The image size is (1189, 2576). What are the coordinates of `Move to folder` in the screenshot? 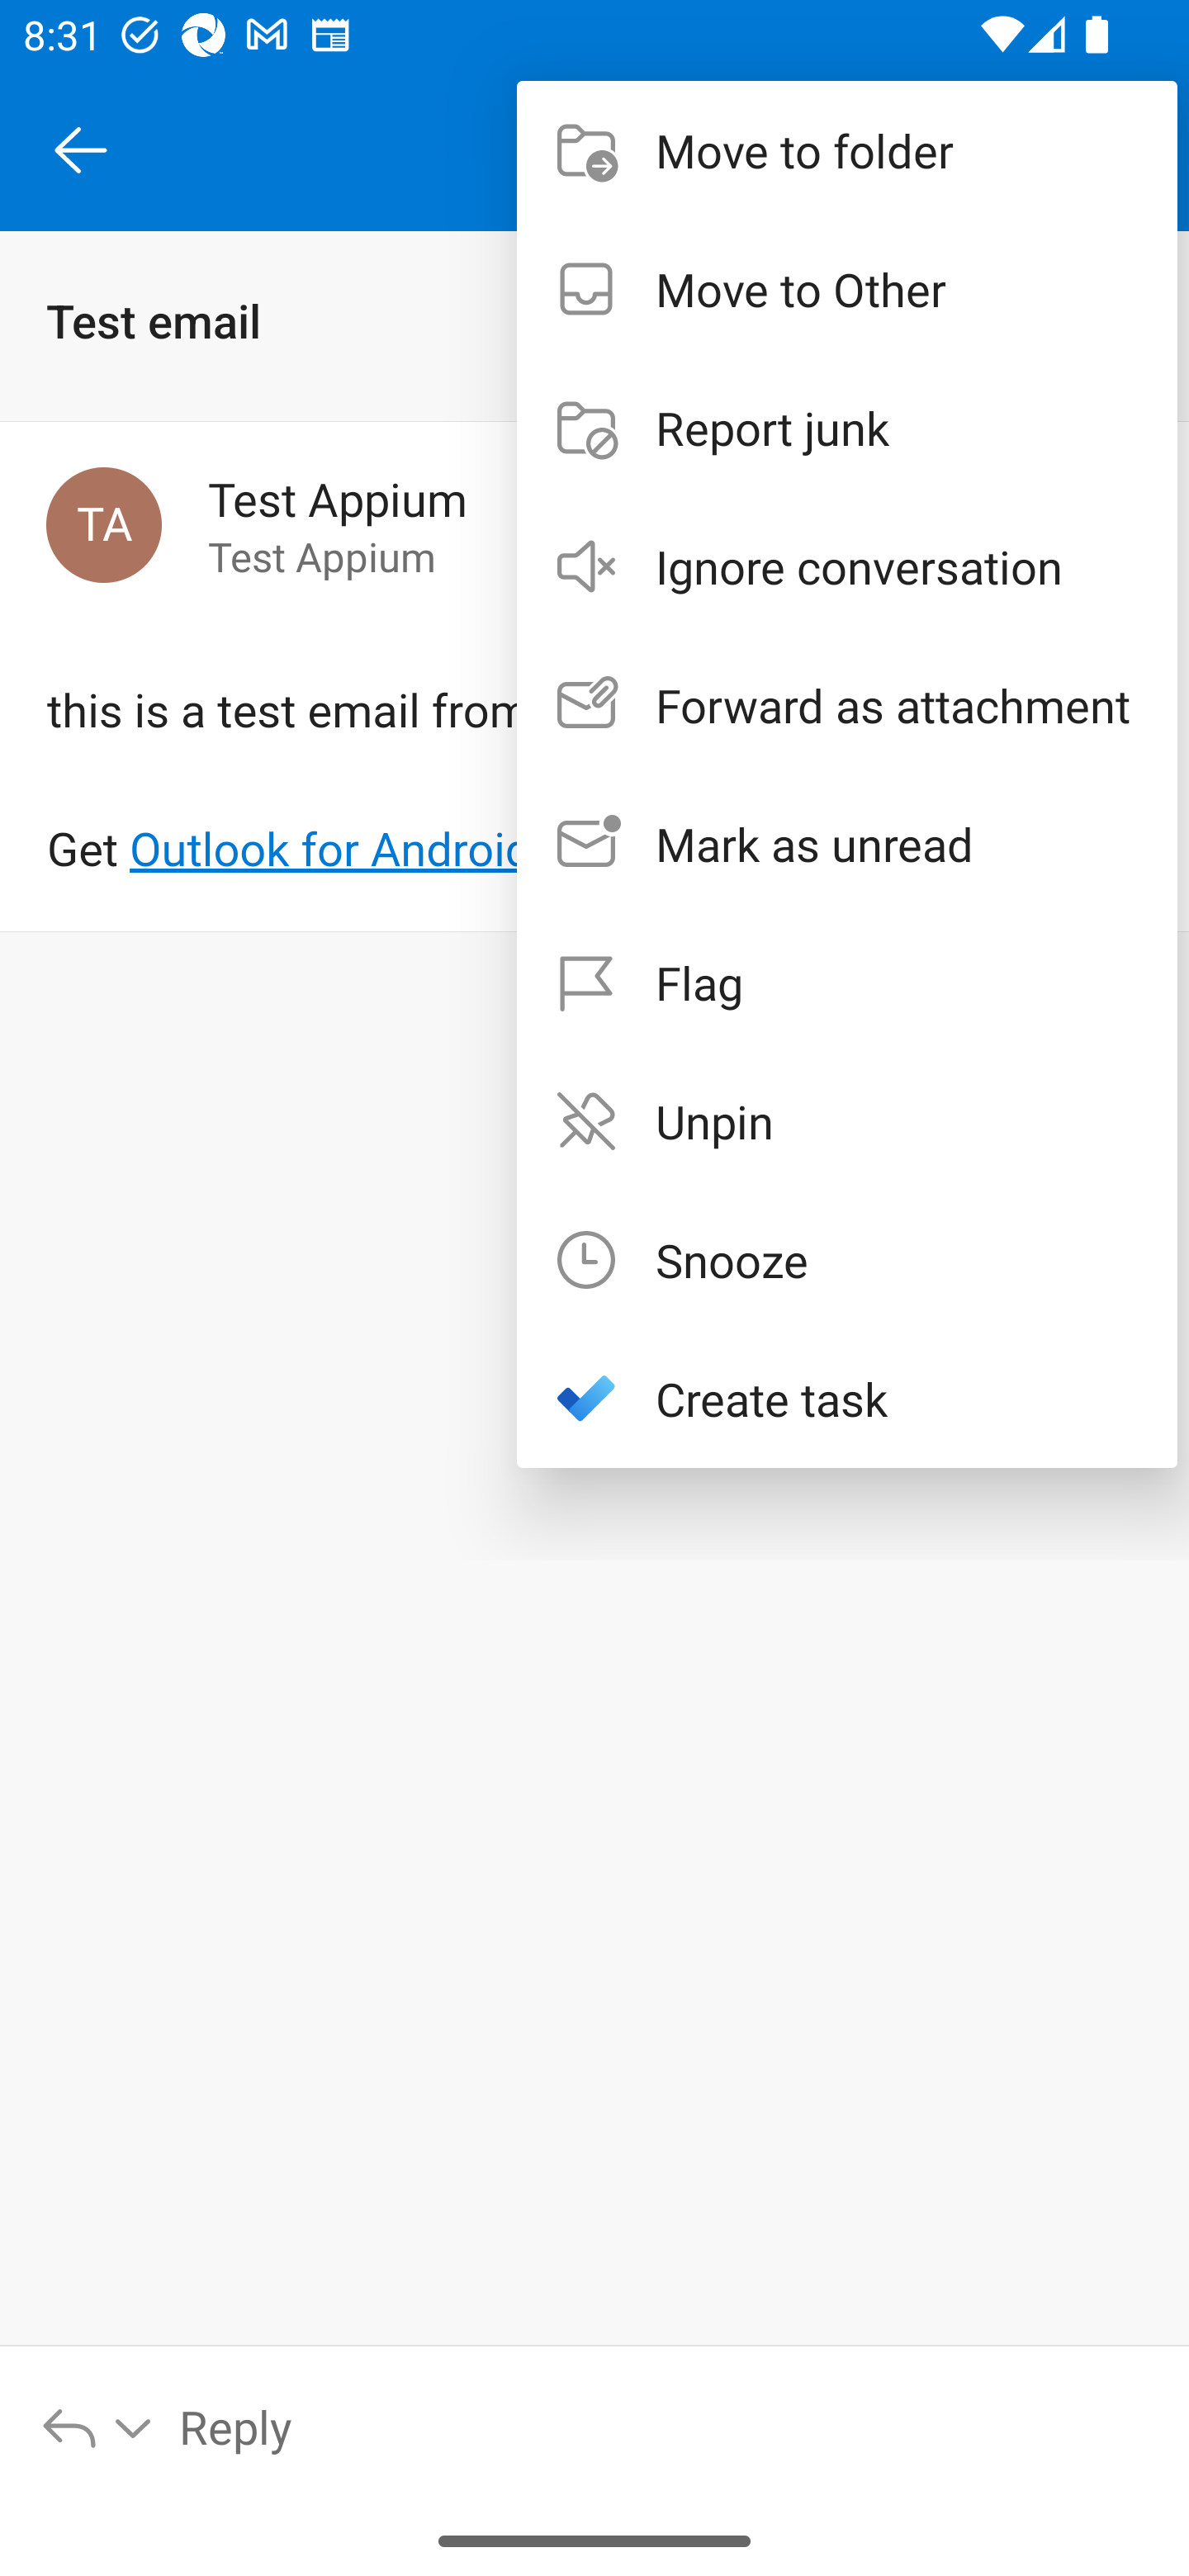 It's located at (847, 149).